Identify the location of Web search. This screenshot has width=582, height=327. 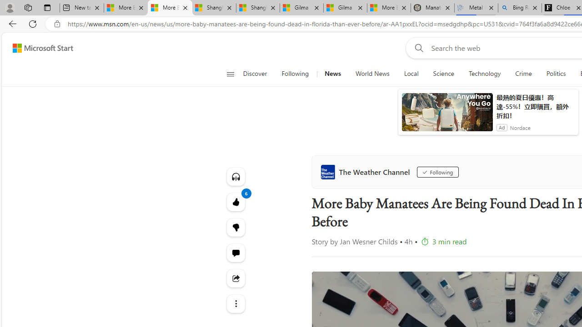
(417, 48).